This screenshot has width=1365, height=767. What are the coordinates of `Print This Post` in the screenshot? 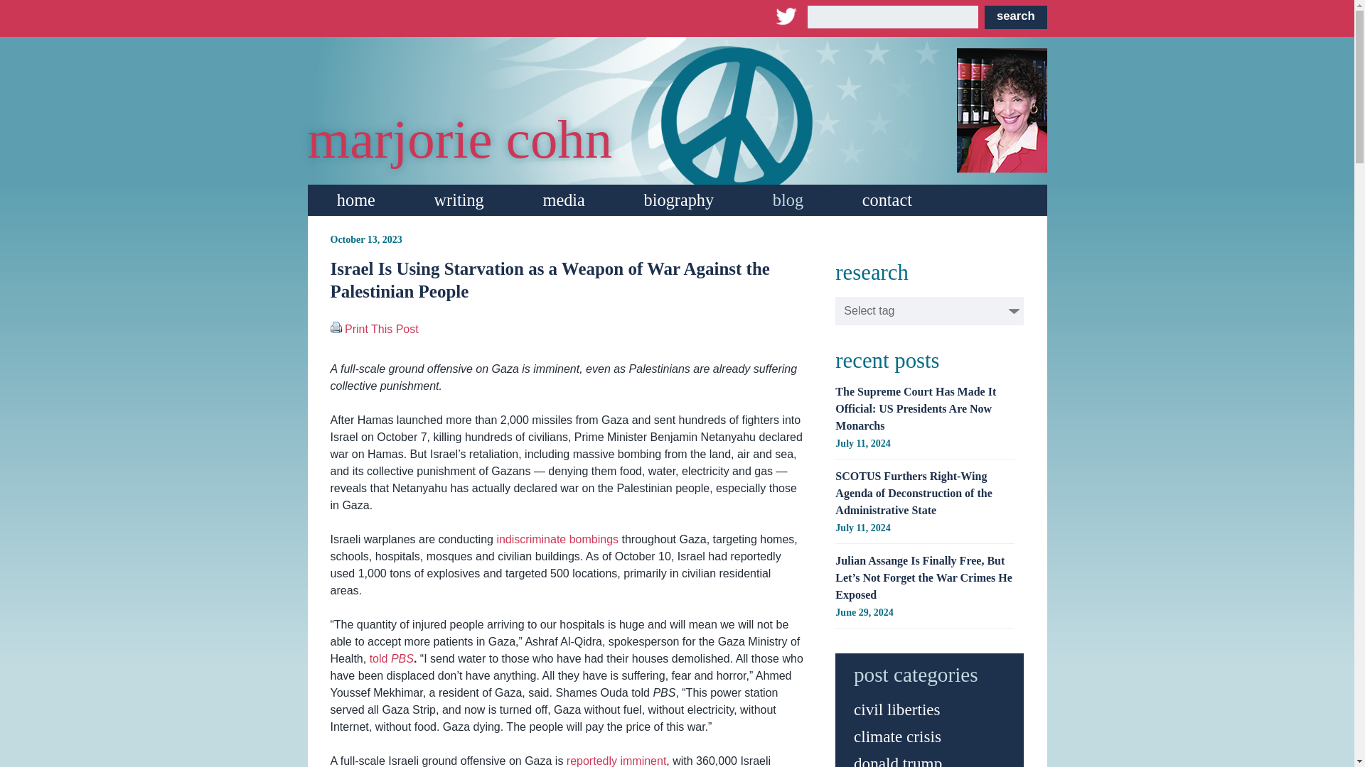 It's located at (336, 328).